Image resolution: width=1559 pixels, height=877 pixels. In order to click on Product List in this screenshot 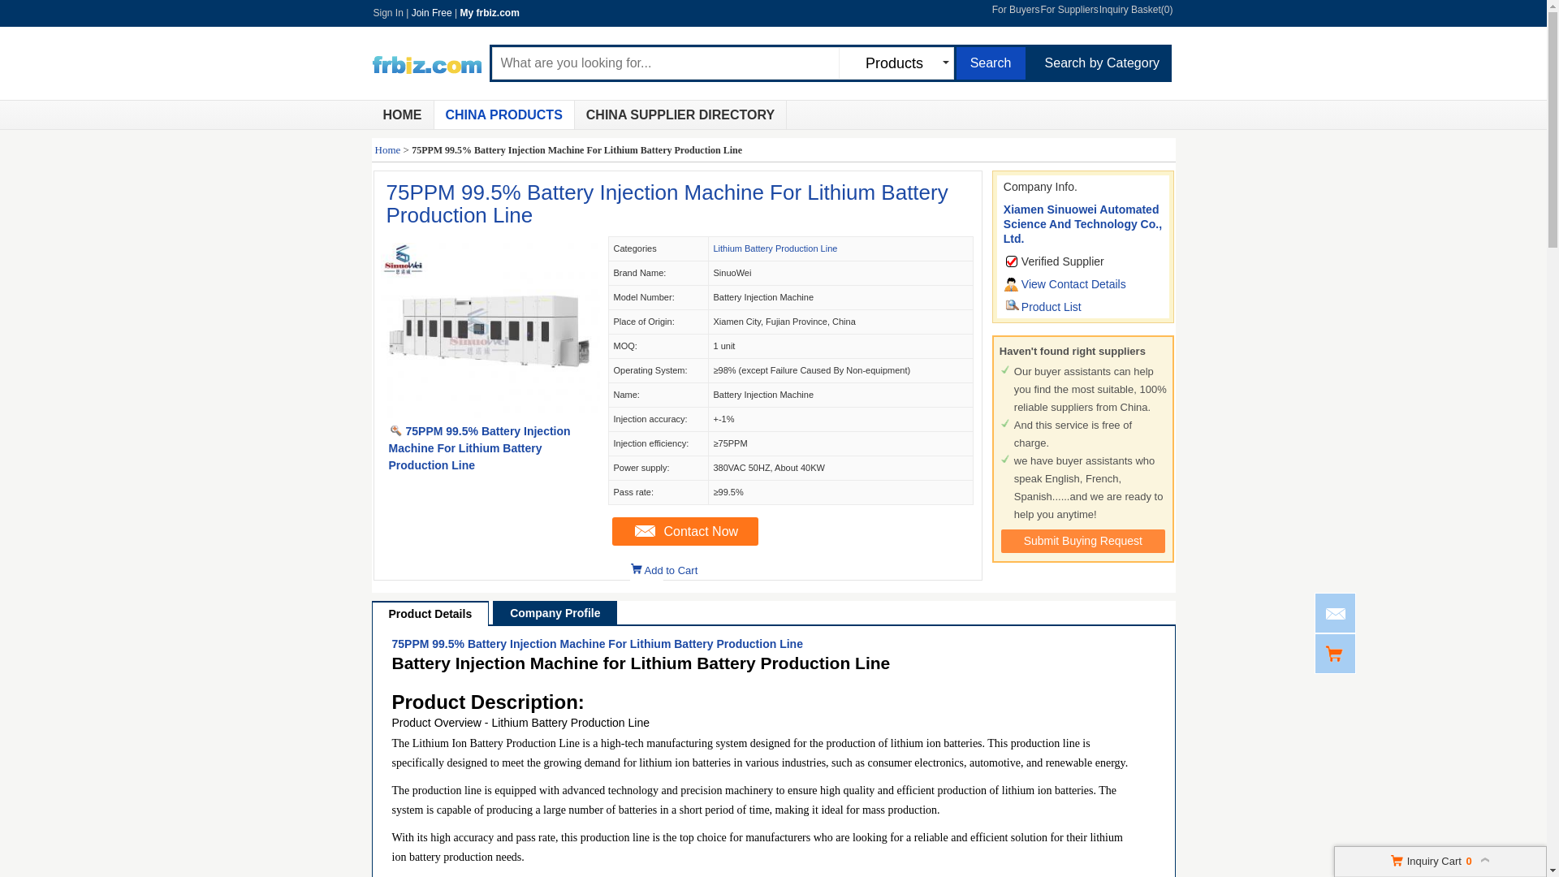, I will do `click(1051, 307)`.